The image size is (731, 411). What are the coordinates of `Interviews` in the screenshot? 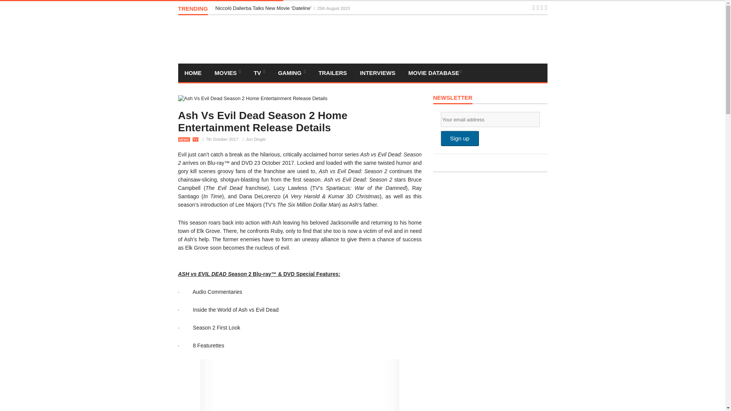 It's located at (377, 73).